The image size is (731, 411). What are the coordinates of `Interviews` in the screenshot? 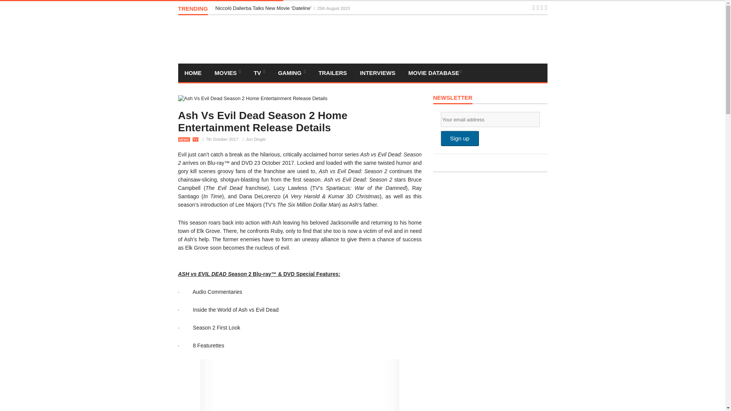 It's located at (377, 73).